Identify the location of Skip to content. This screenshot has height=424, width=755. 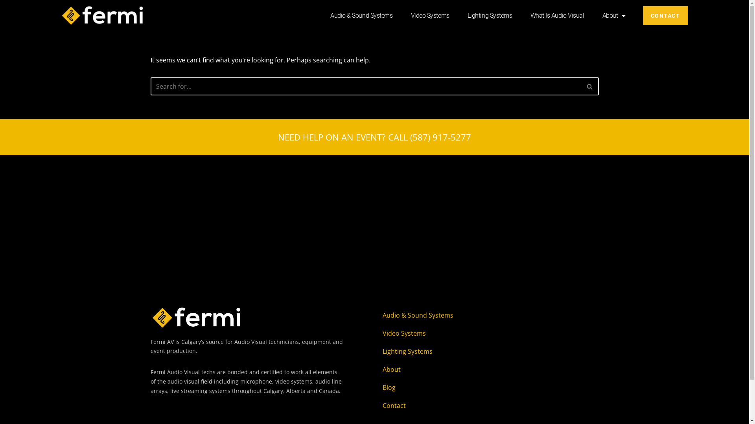
(6, 16).